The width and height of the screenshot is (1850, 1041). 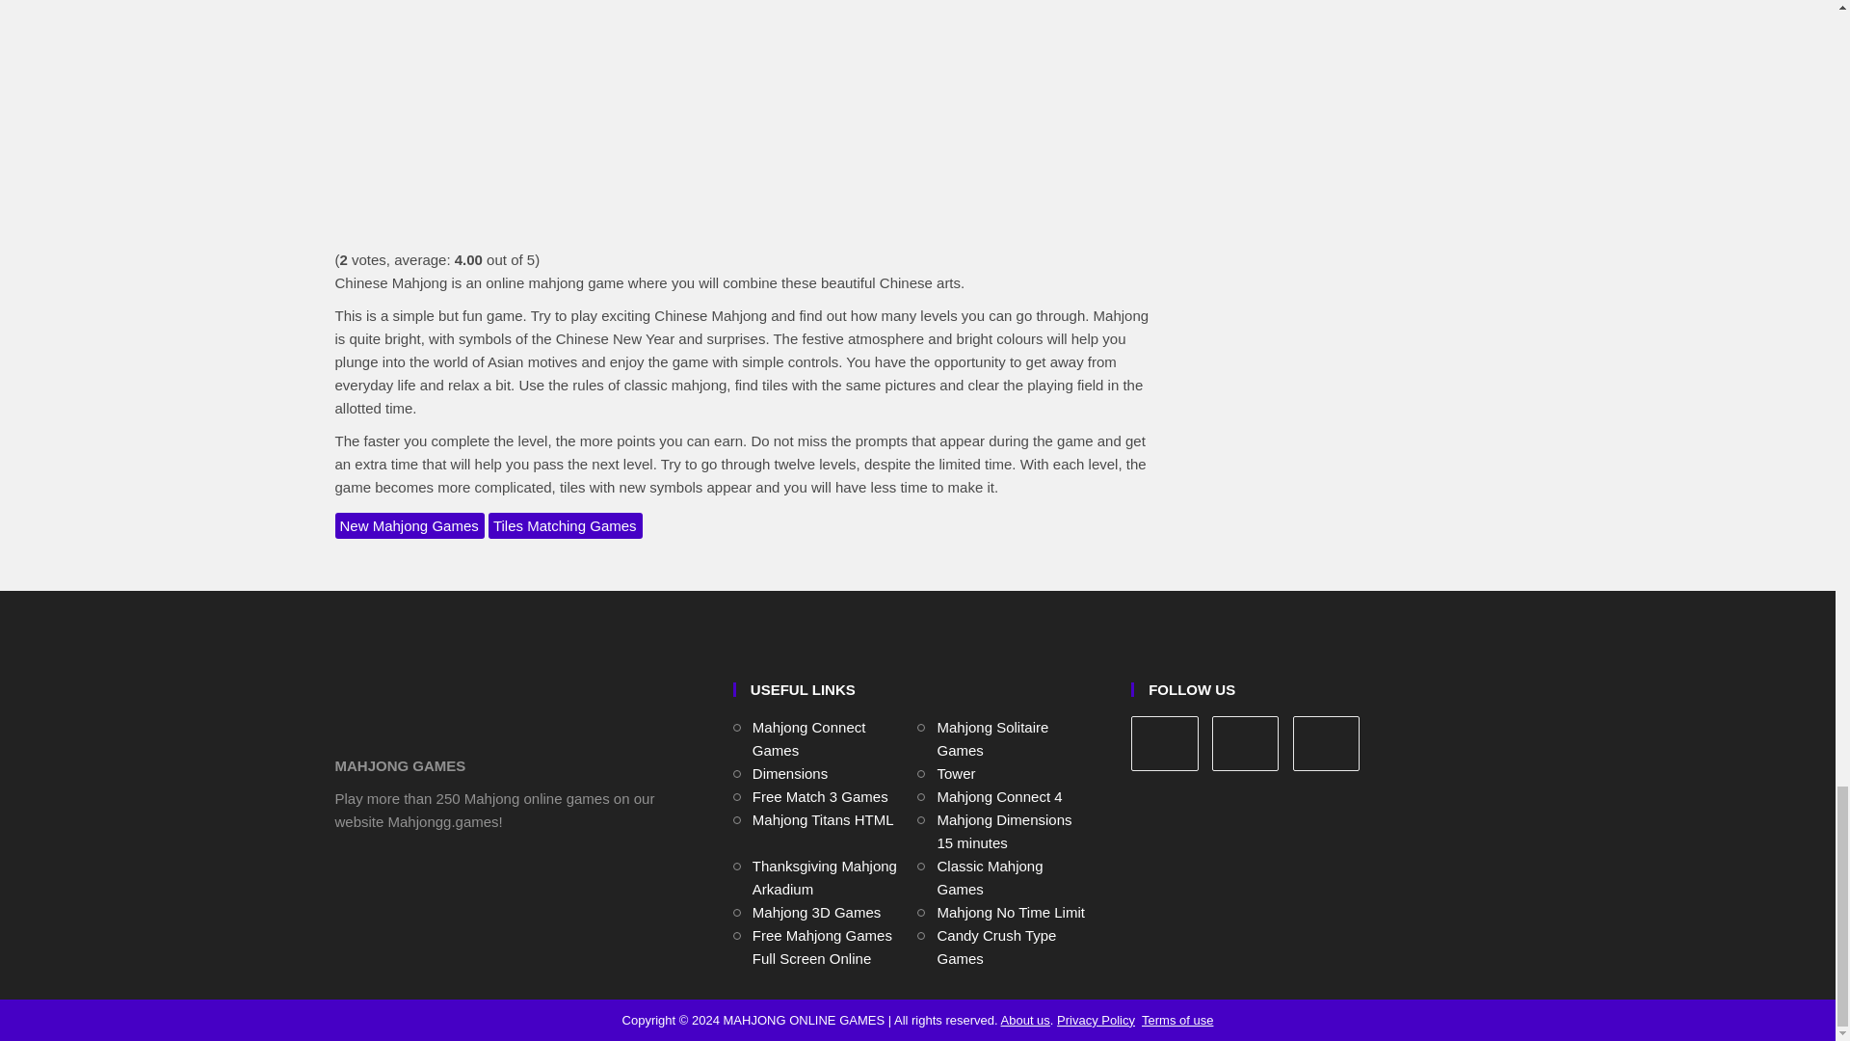 What do you see at coordinates (955, 773) in the screenshot?
I see `Tower` at bounding box center [955, 773].